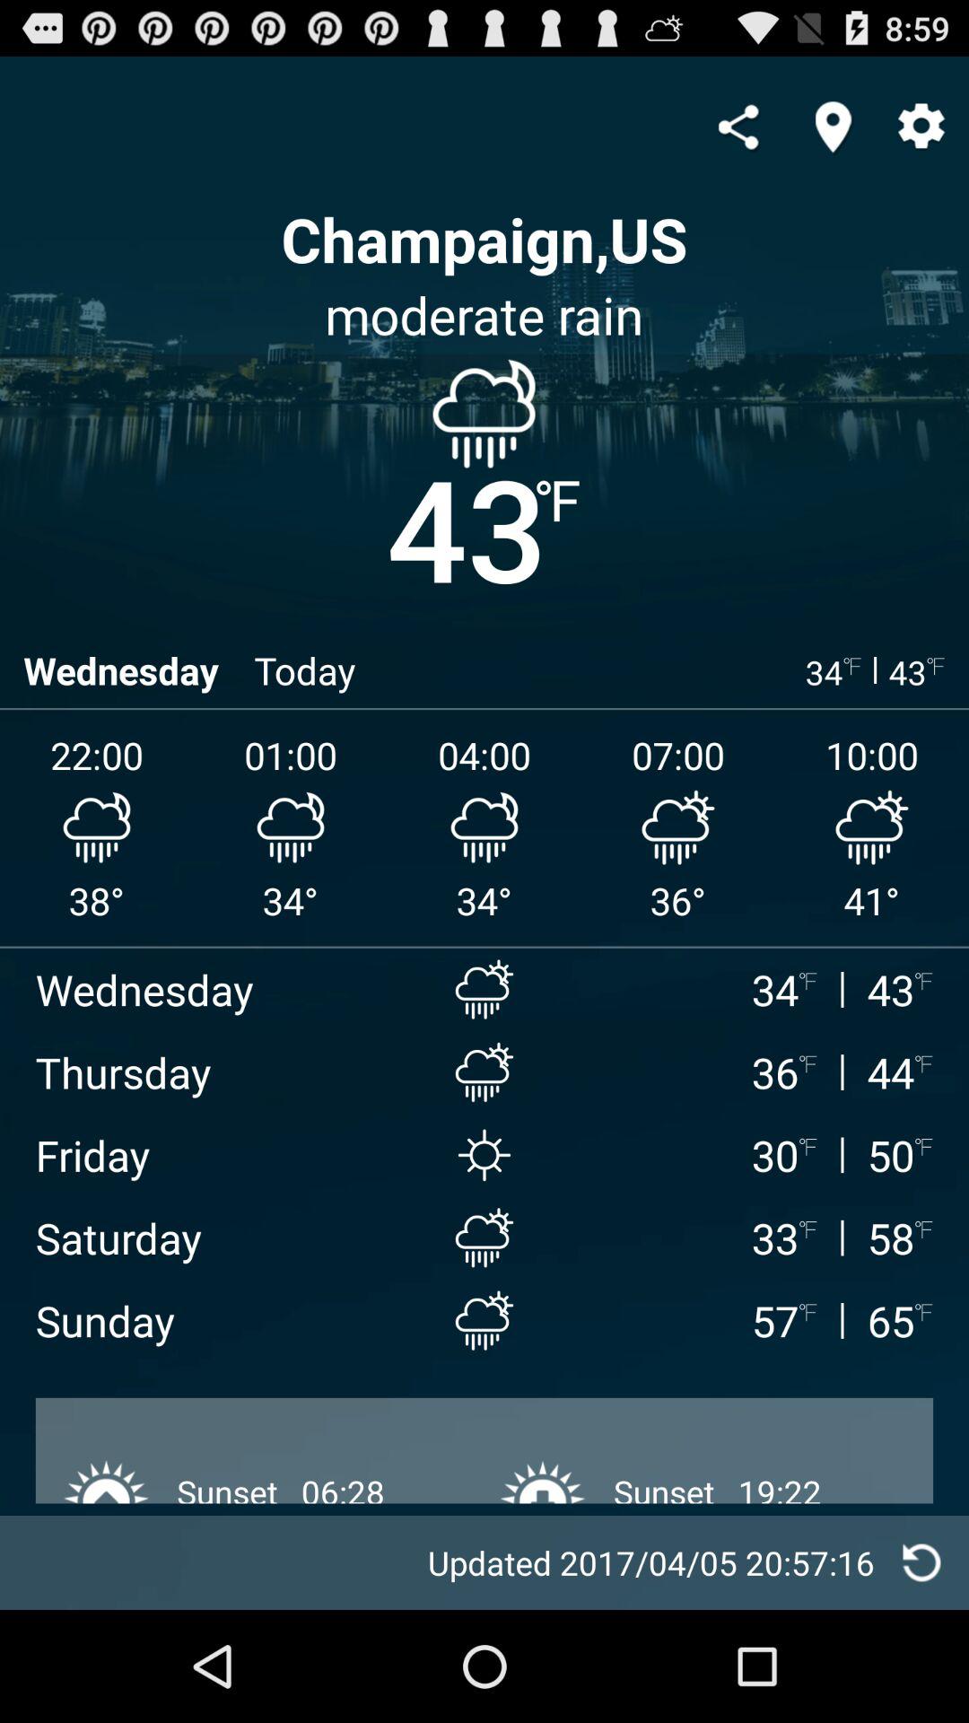 The width and height of the screenshot is (969, 1723). What do you see at coordinates (738, 127) in the screenshot?
I see `click on sharing icon` at bounding box center [738, 127].